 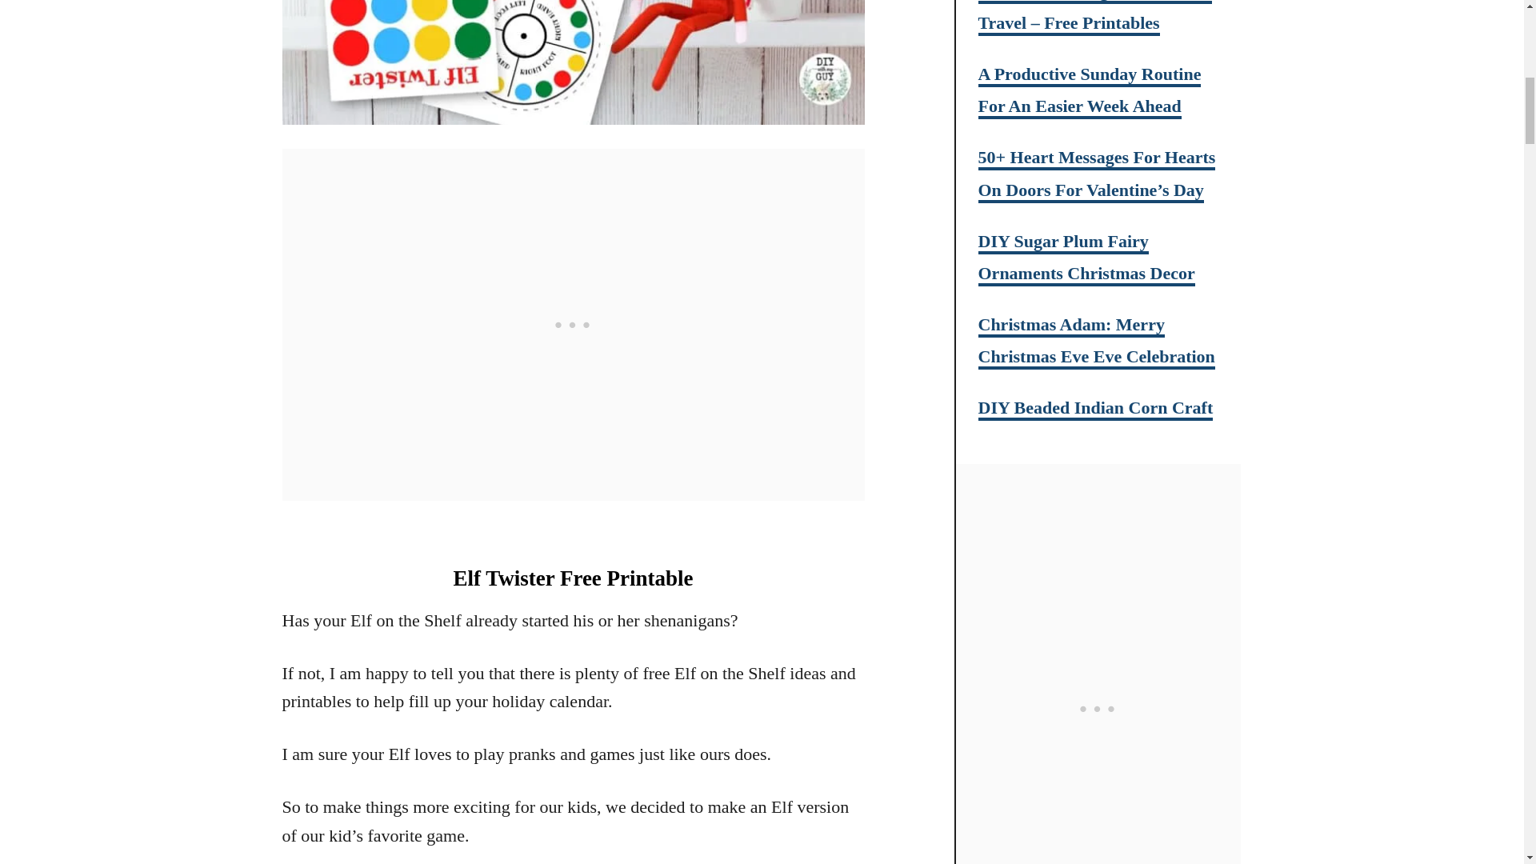 I want to click on A Productive Sunday Routine For An Easier Week Ahead, so click(x=1089, y=91).